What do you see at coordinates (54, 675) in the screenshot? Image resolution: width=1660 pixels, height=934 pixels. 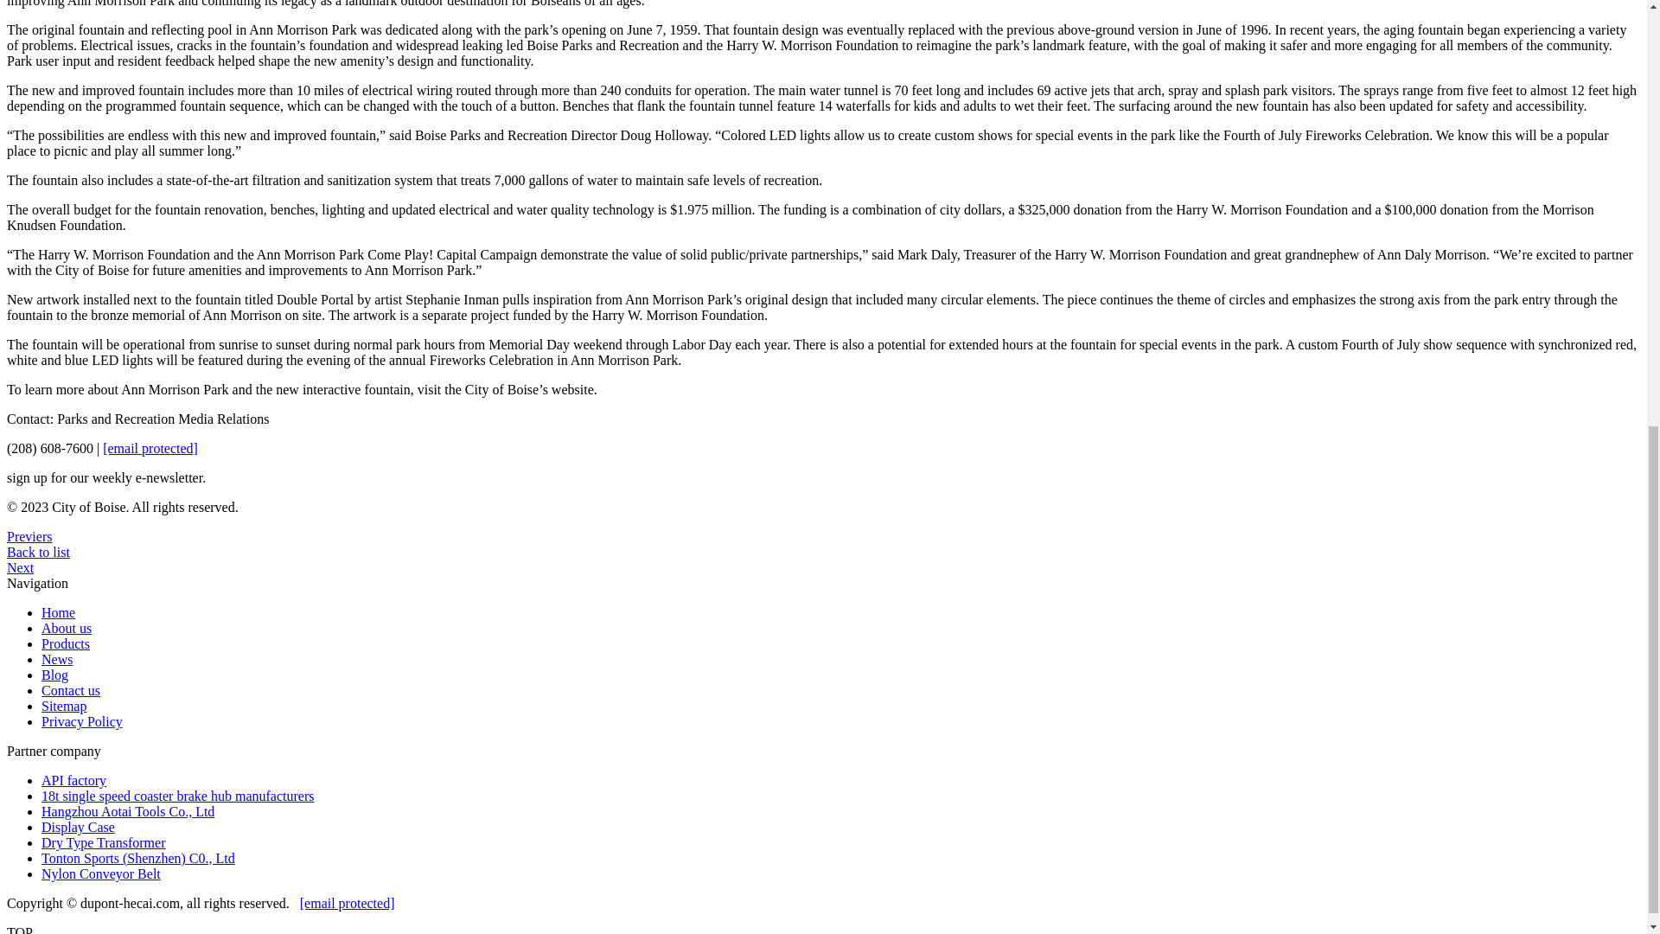 I see `Blog` at bounding box center [54, 675].